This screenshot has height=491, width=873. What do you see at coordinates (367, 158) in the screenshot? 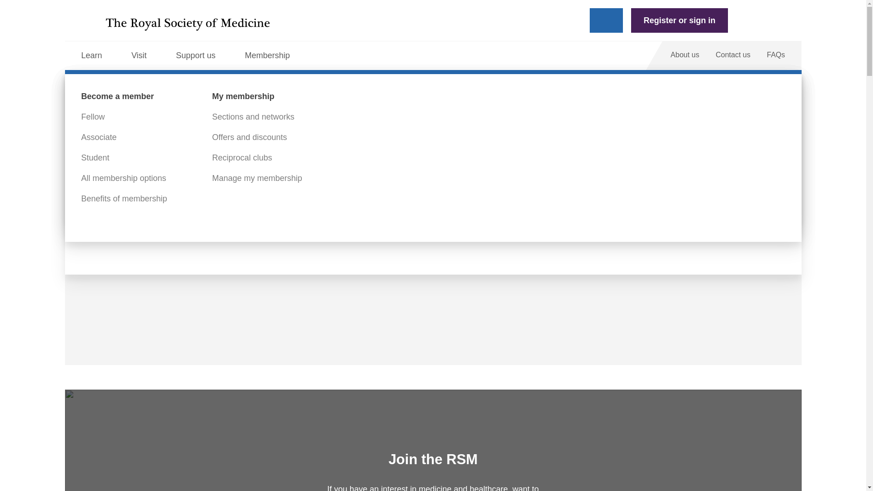
I see `Private dining` at bounding box center [367, 158].